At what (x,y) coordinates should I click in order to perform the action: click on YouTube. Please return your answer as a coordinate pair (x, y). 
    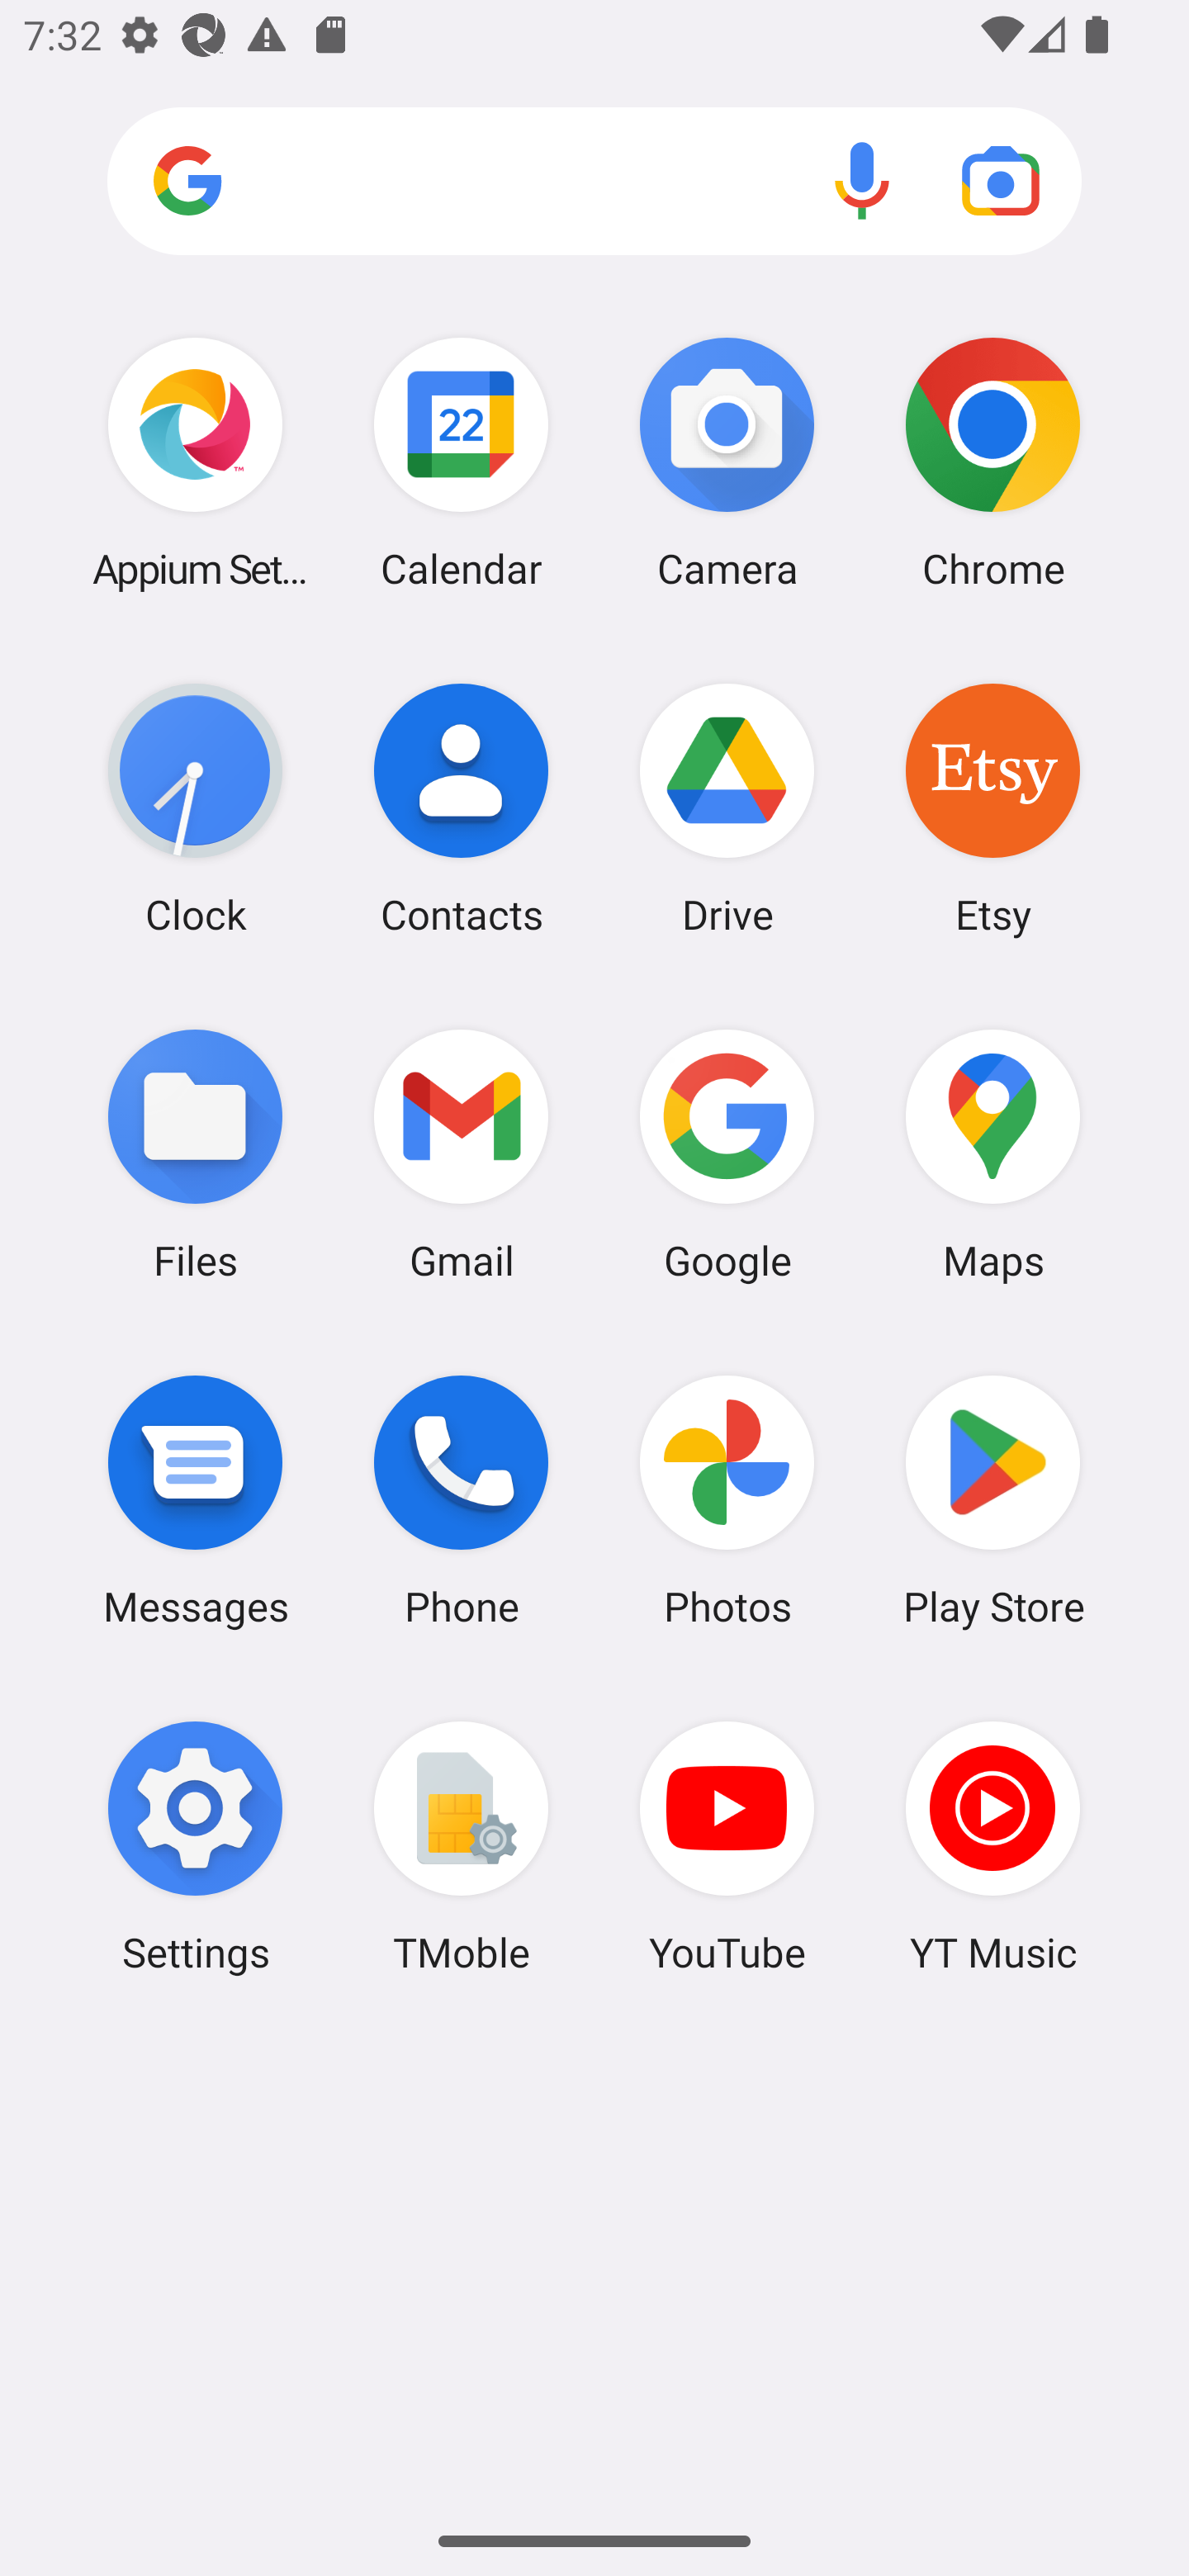
    Looking at the image, I should click on (727, 1847).